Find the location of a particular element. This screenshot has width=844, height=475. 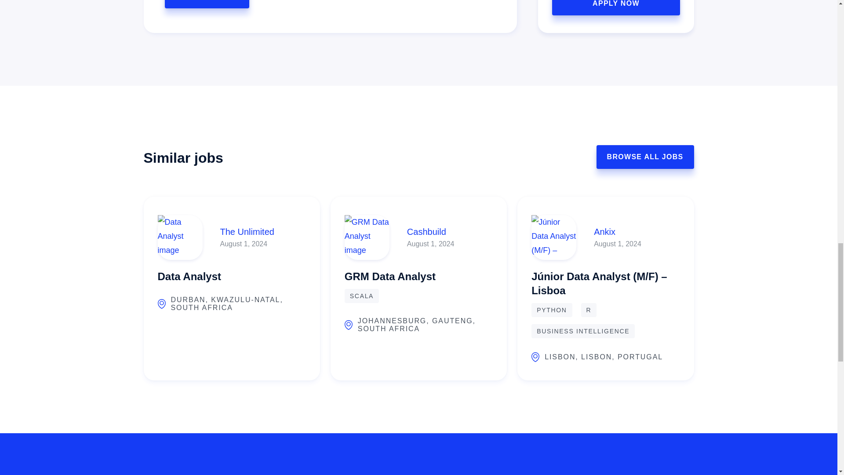

BROWSE ALL JOBS is located at coordinates (645, 157).